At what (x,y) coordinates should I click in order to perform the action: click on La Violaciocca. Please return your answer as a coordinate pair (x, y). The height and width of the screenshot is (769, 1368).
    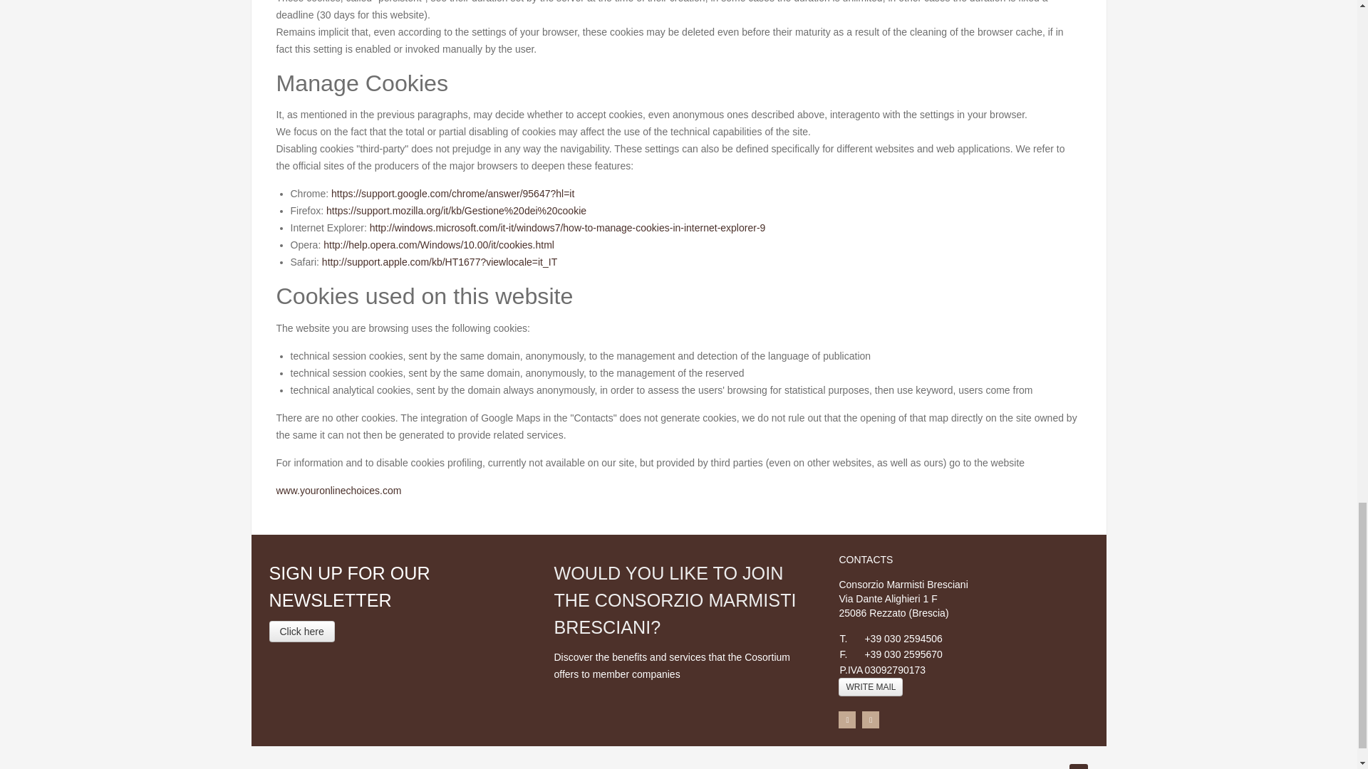
    Looking at the image, I should click on (708, 768).